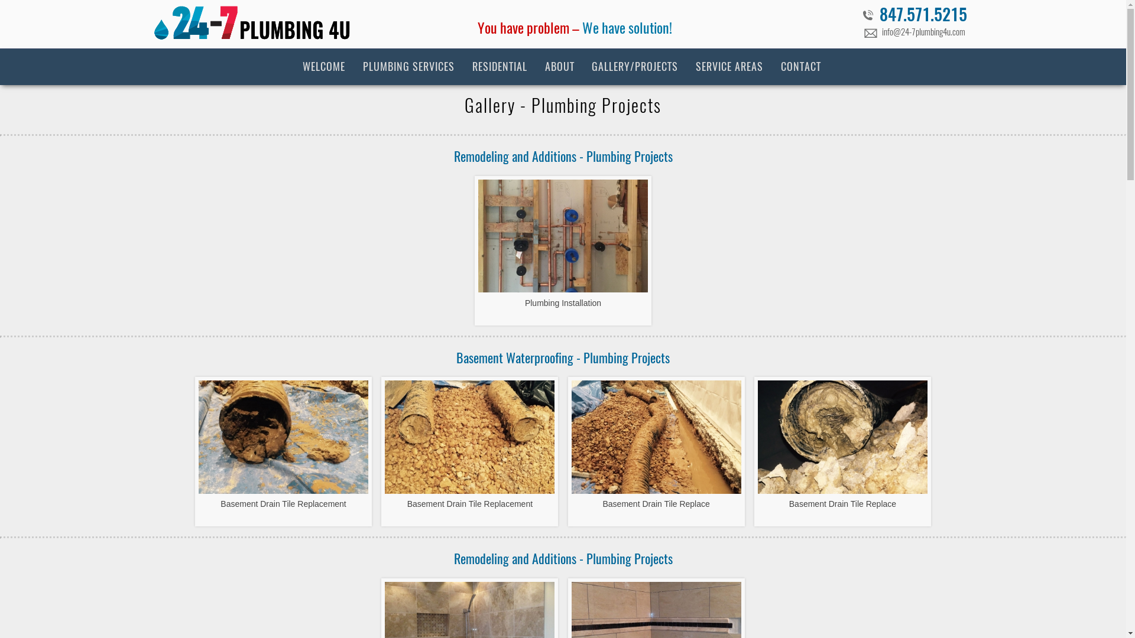  I want to click on Basement Drain Tile Replace, so click(656, 451).